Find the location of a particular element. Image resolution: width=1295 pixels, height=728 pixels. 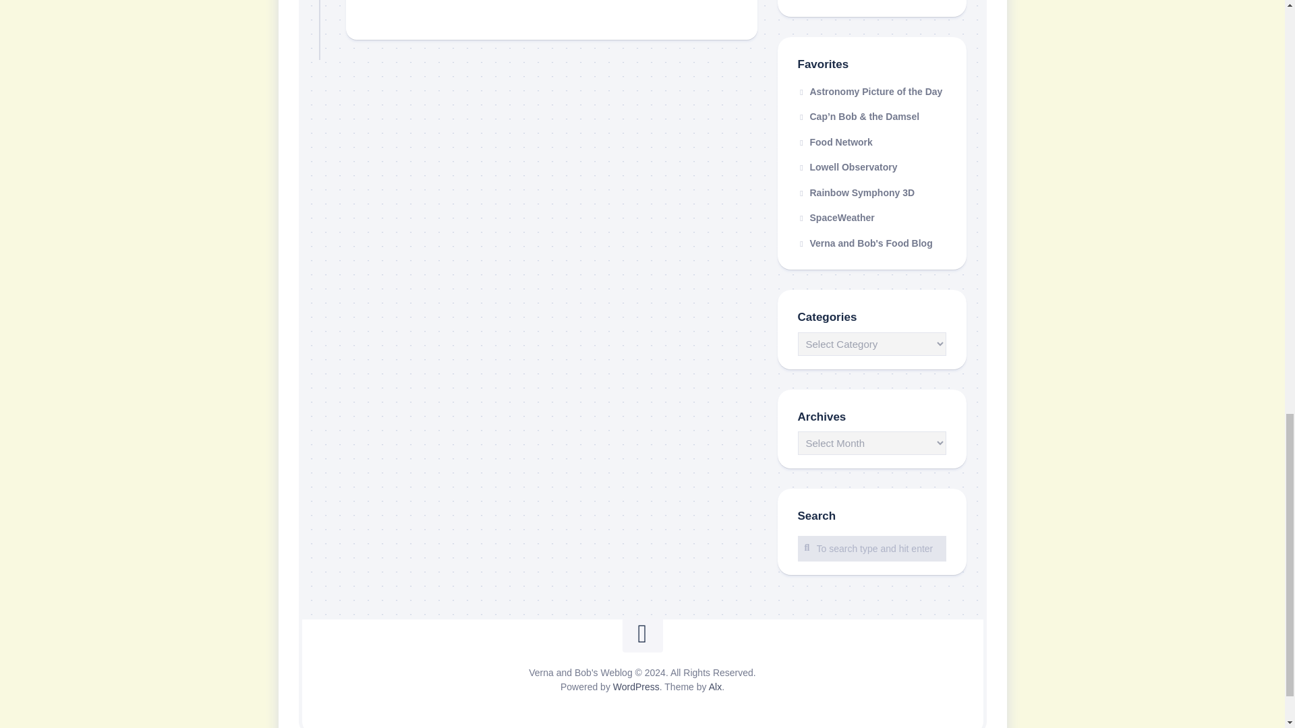

Food Network is located at coordinates (834, 142).